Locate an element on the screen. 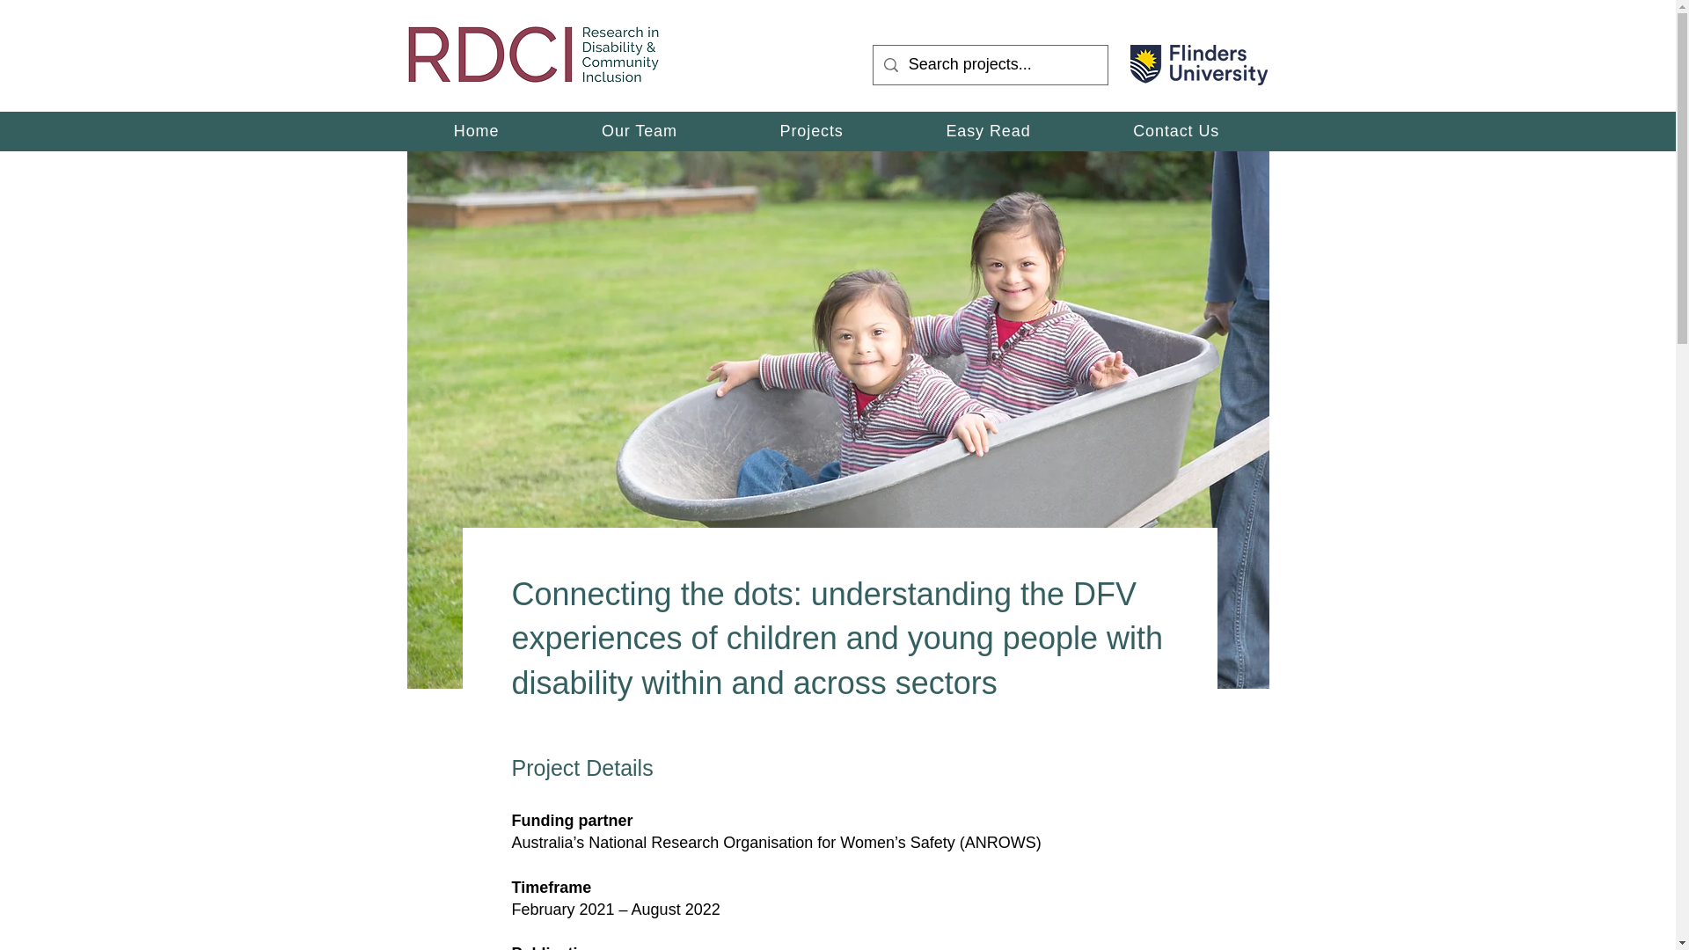 The width and height of the screenshot is (1689, 950). Easy Read is located at coordinates (989, 131).